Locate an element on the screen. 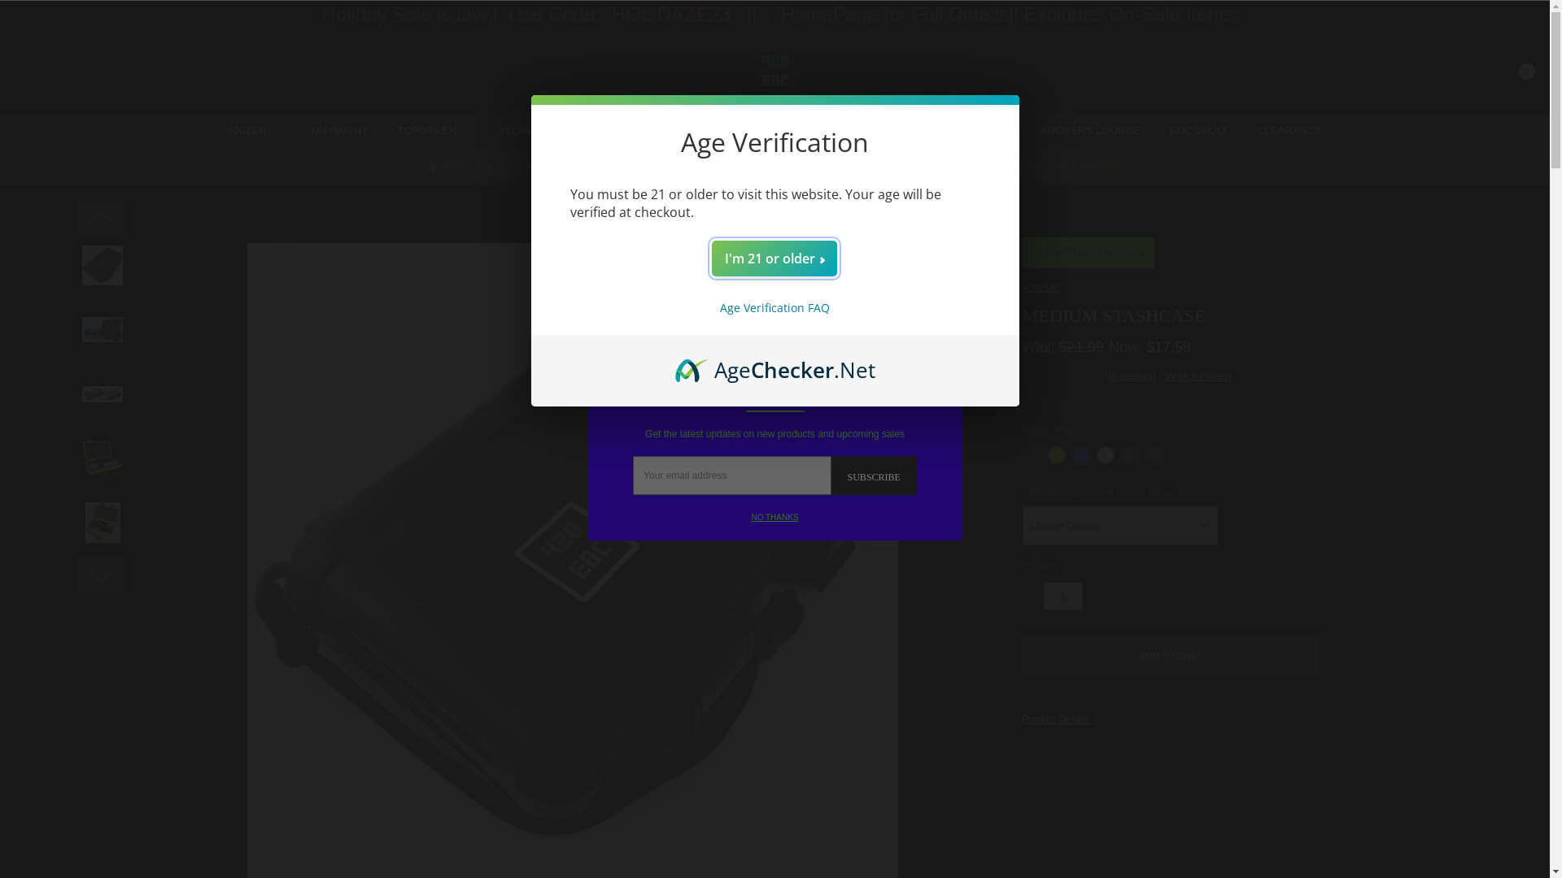 The height and width of the screenshot is (878, 1562). Blue is located at coordinates (1081, 455).